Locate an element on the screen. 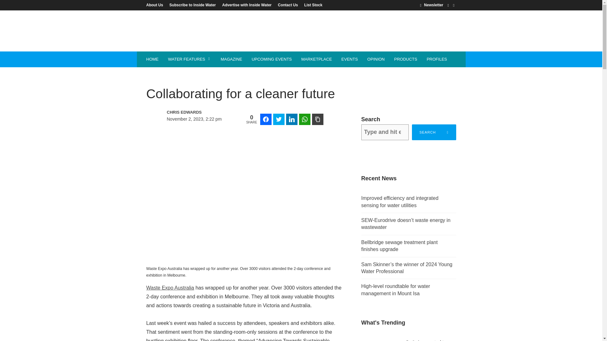  OPINION is located at coordinates (376, 59).